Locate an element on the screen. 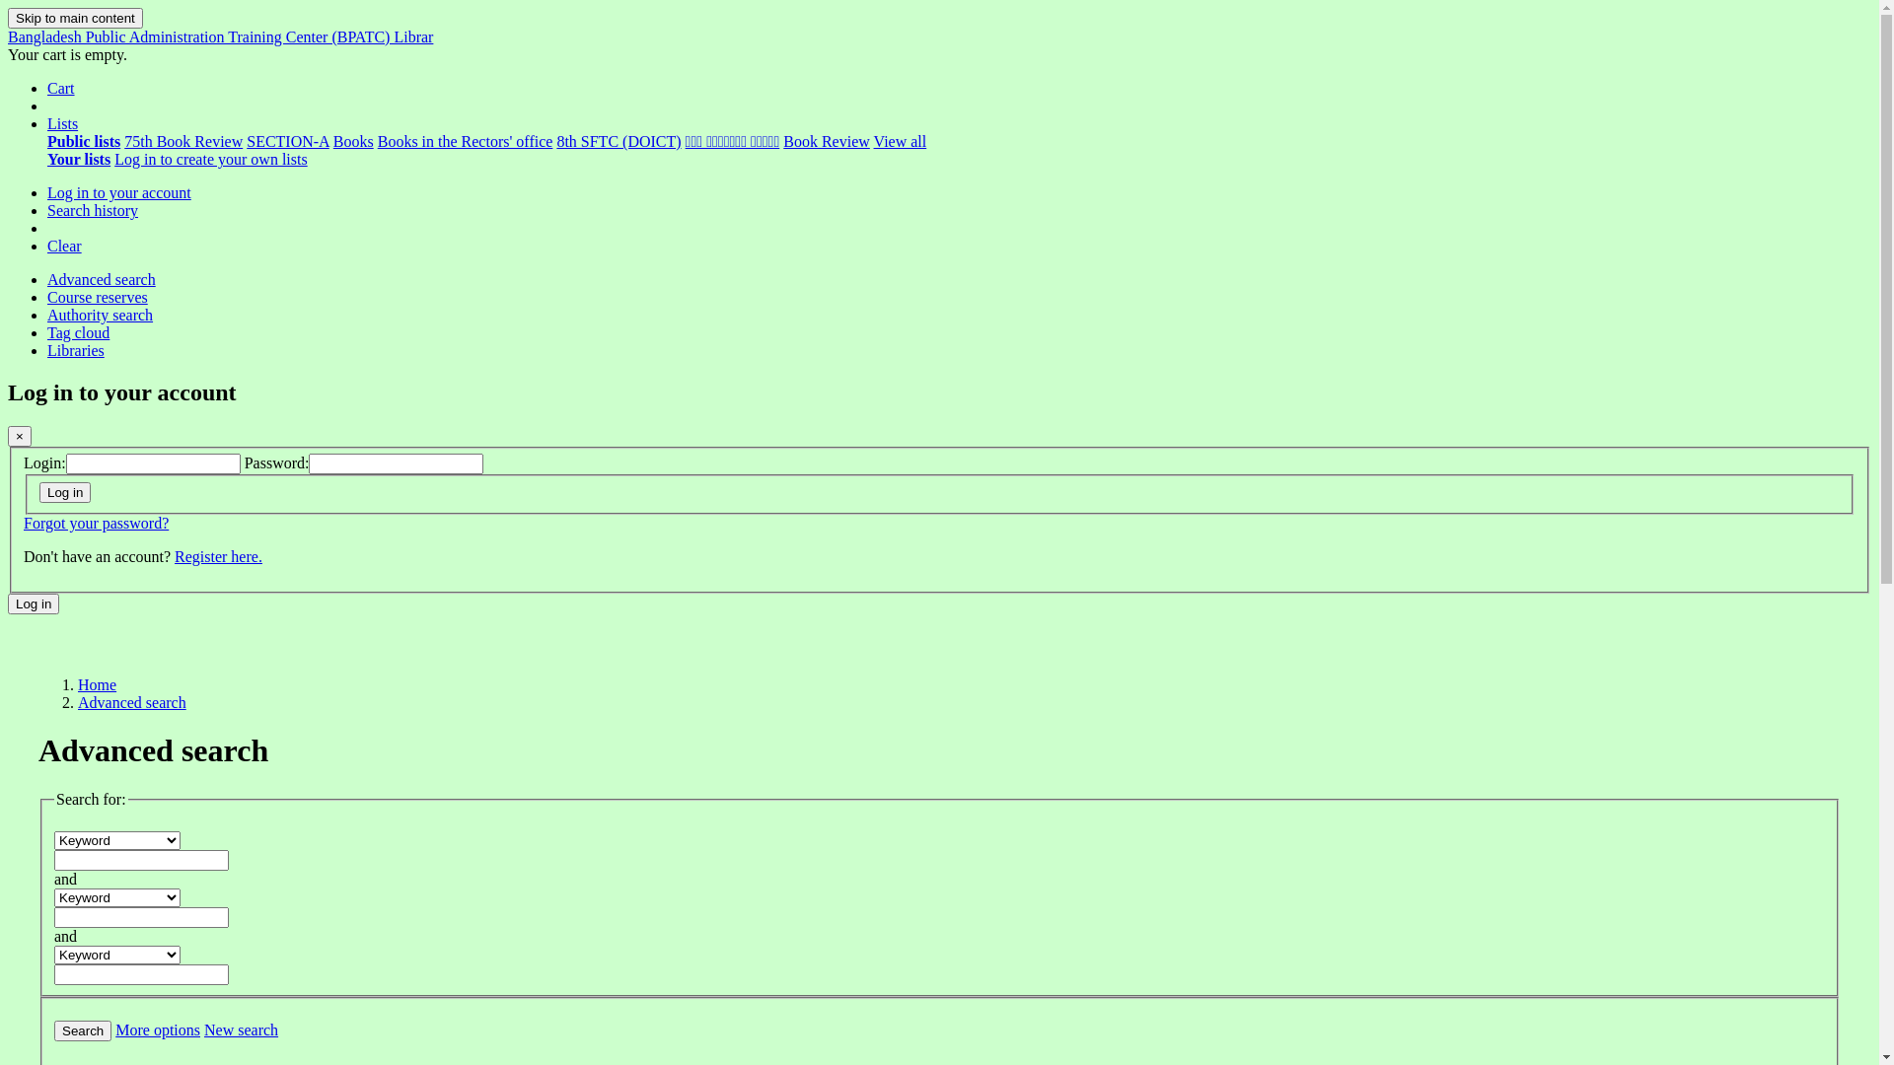 This screenshot has width=1894, height=1065. Book Review is located at coordinates (827, 142).